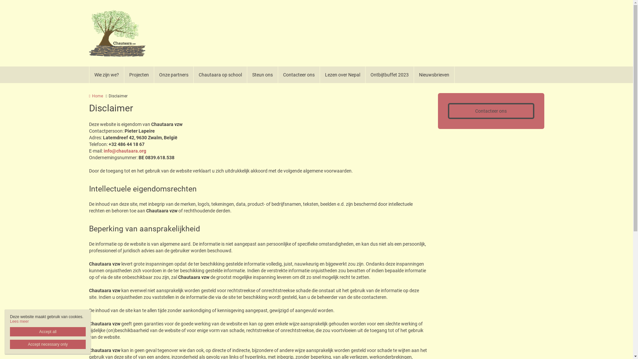 Image resolution: width=638 pixels, height=359 pixels. I want to click on Home | Chautaara, so click(127, 33).